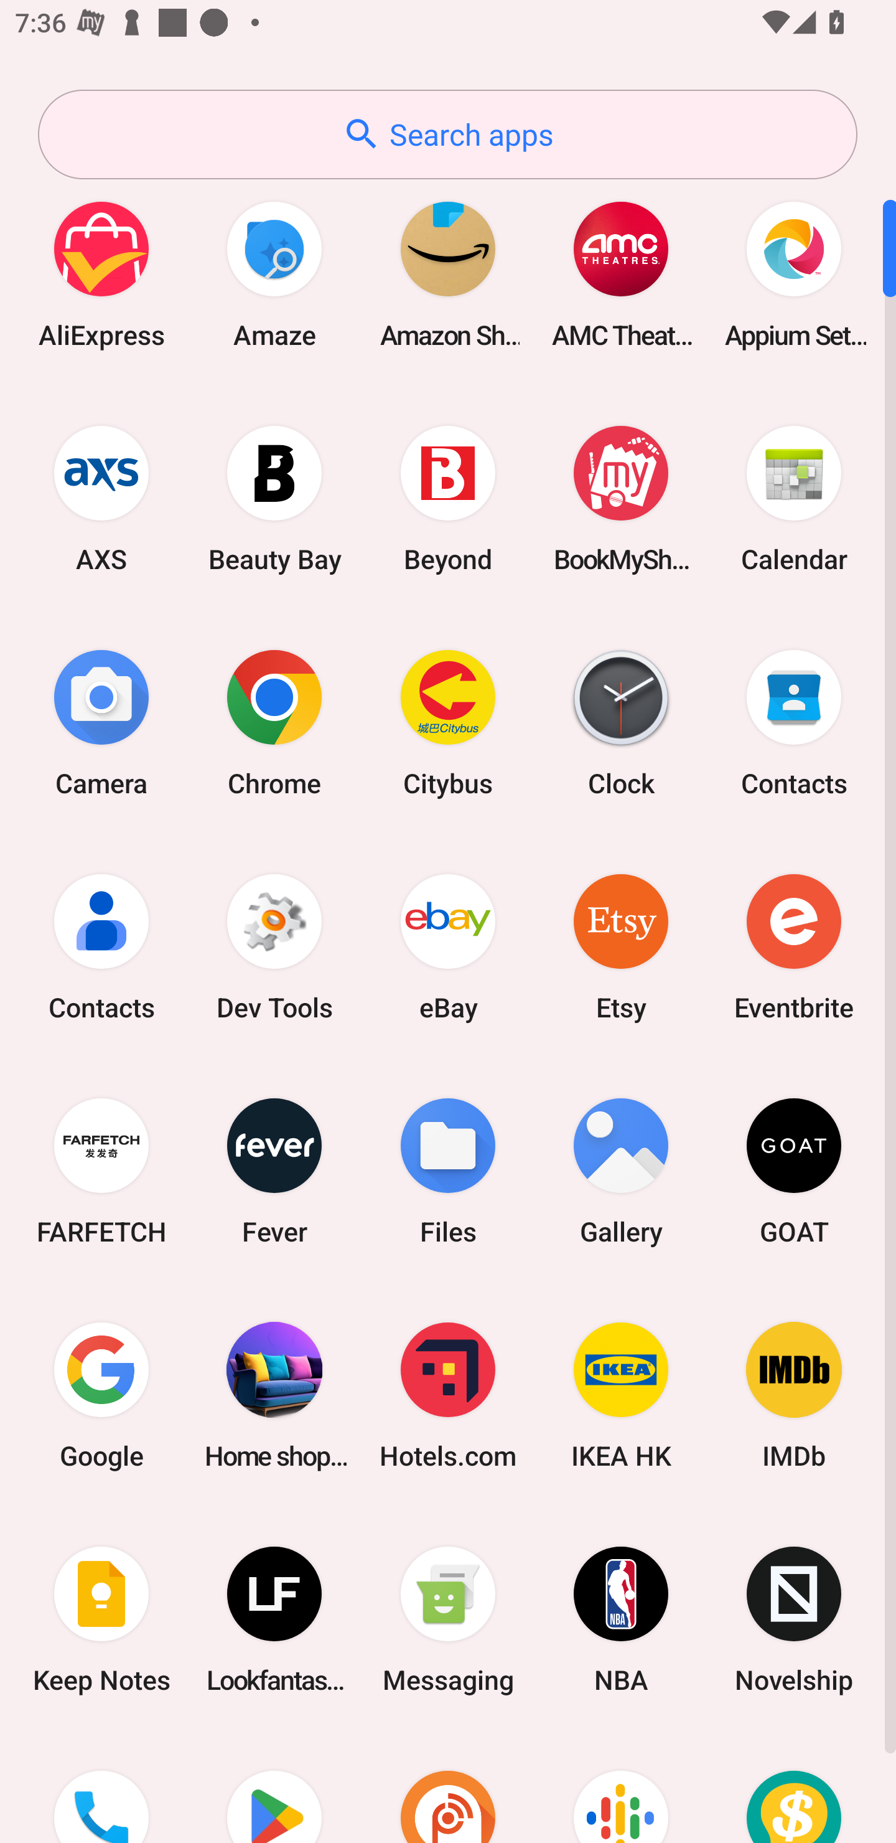  Describe the element at coordinates (448, 1395) in the screenshot. I see `Hotels.com` at that location.